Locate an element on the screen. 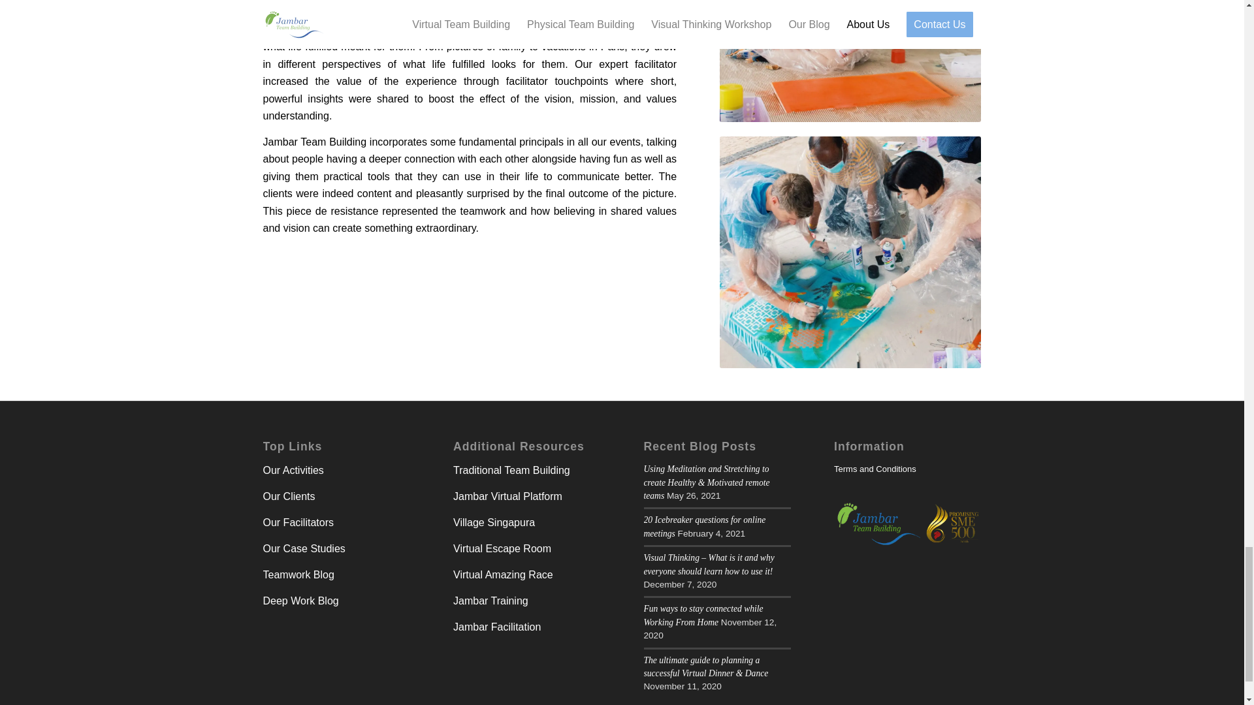  Village Singapura is located at coordinates (494, 522).